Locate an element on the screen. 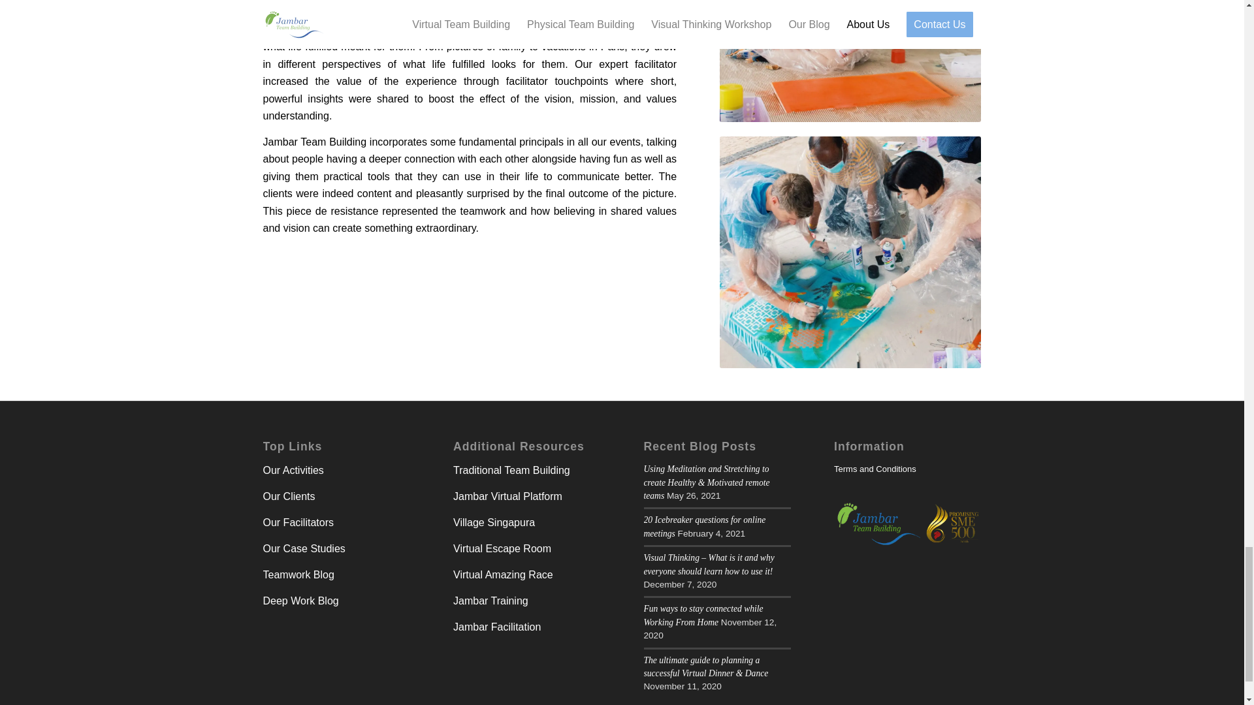  Village Singapura is located at coordinates (494, 522).